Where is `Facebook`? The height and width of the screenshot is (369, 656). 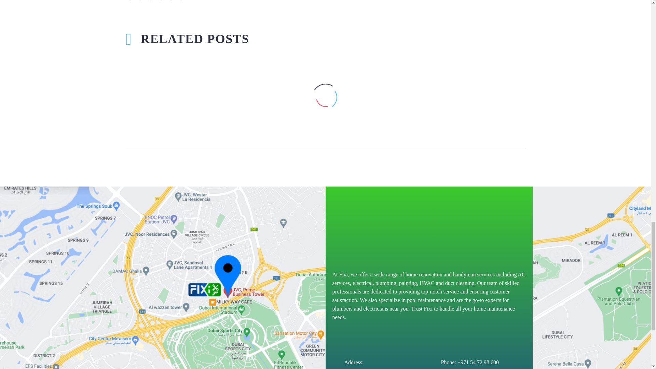
Facebook is located at coordinates (130, 1).